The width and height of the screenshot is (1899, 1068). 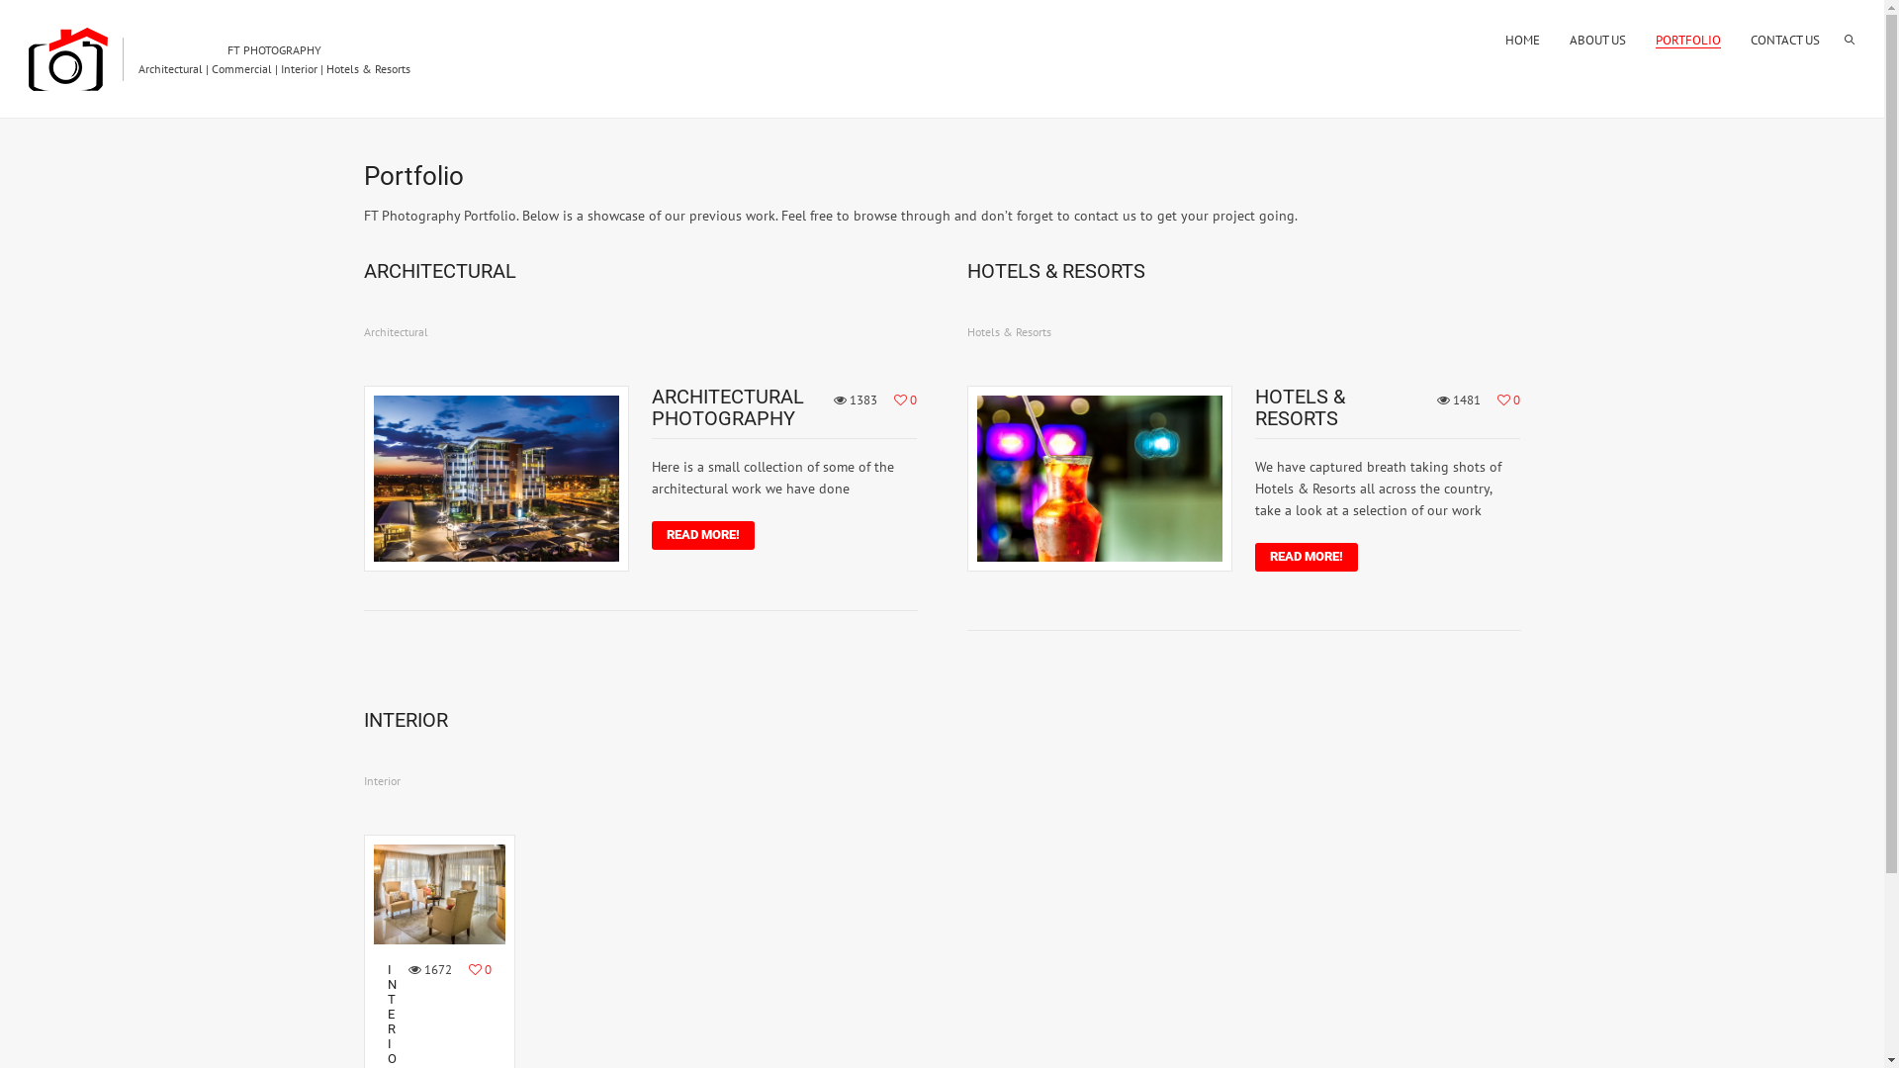 I want to click on ABOUT US, so click(x=1598, y=40).